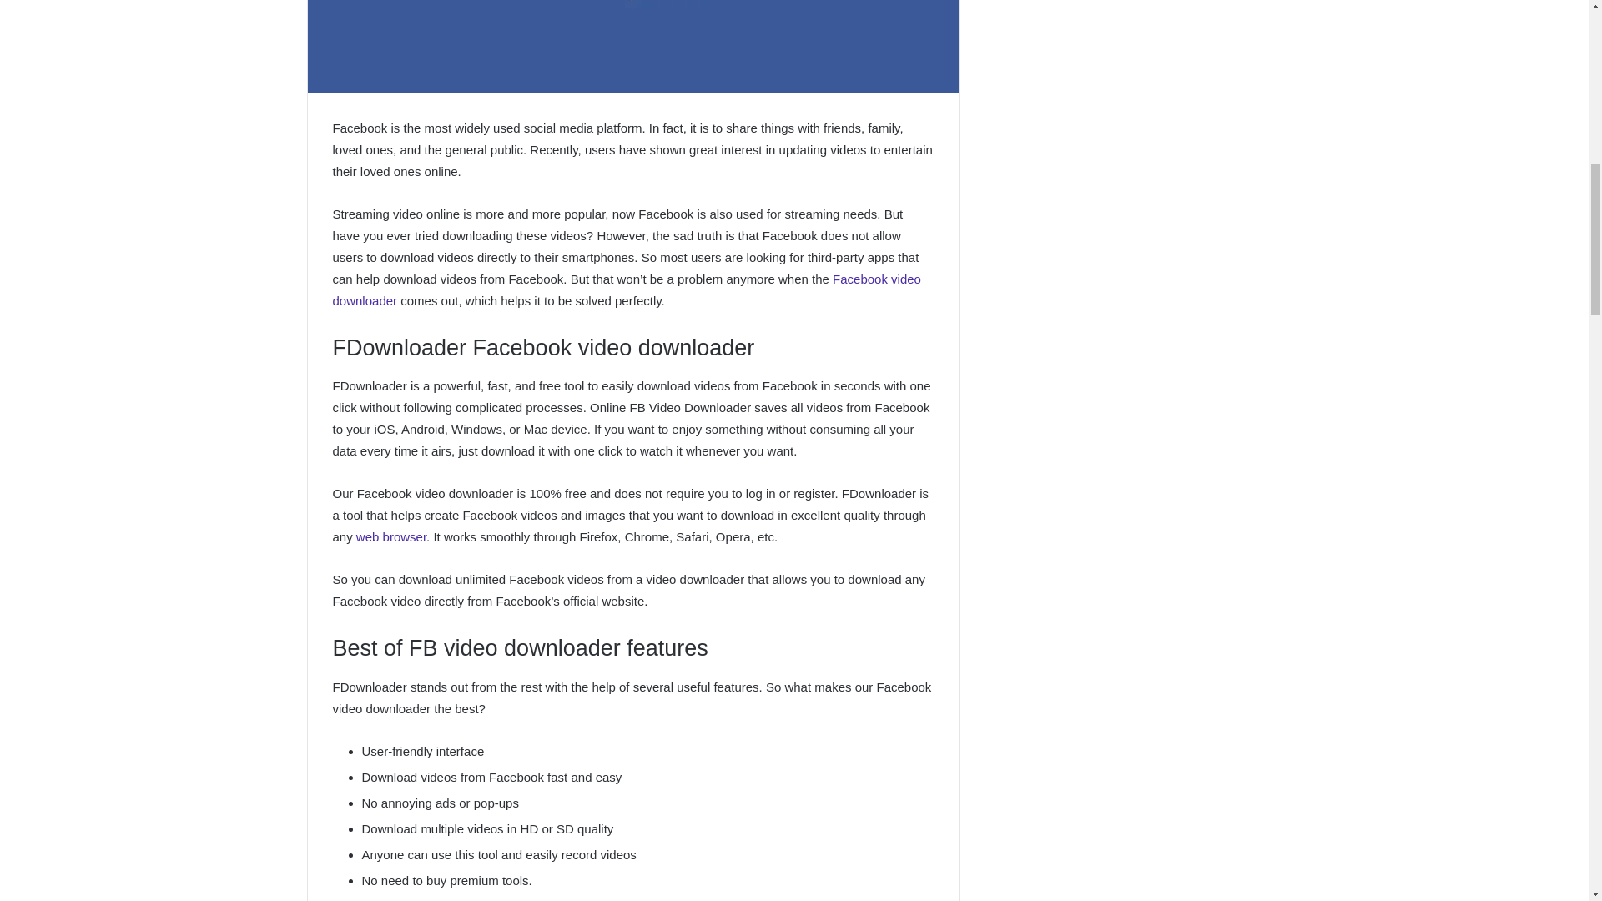 Image resolution: width=1602 pixels, height=901 pixels. Describe the element at coordinates (390, 537) in the screenshot. I see `web browser` at that location.